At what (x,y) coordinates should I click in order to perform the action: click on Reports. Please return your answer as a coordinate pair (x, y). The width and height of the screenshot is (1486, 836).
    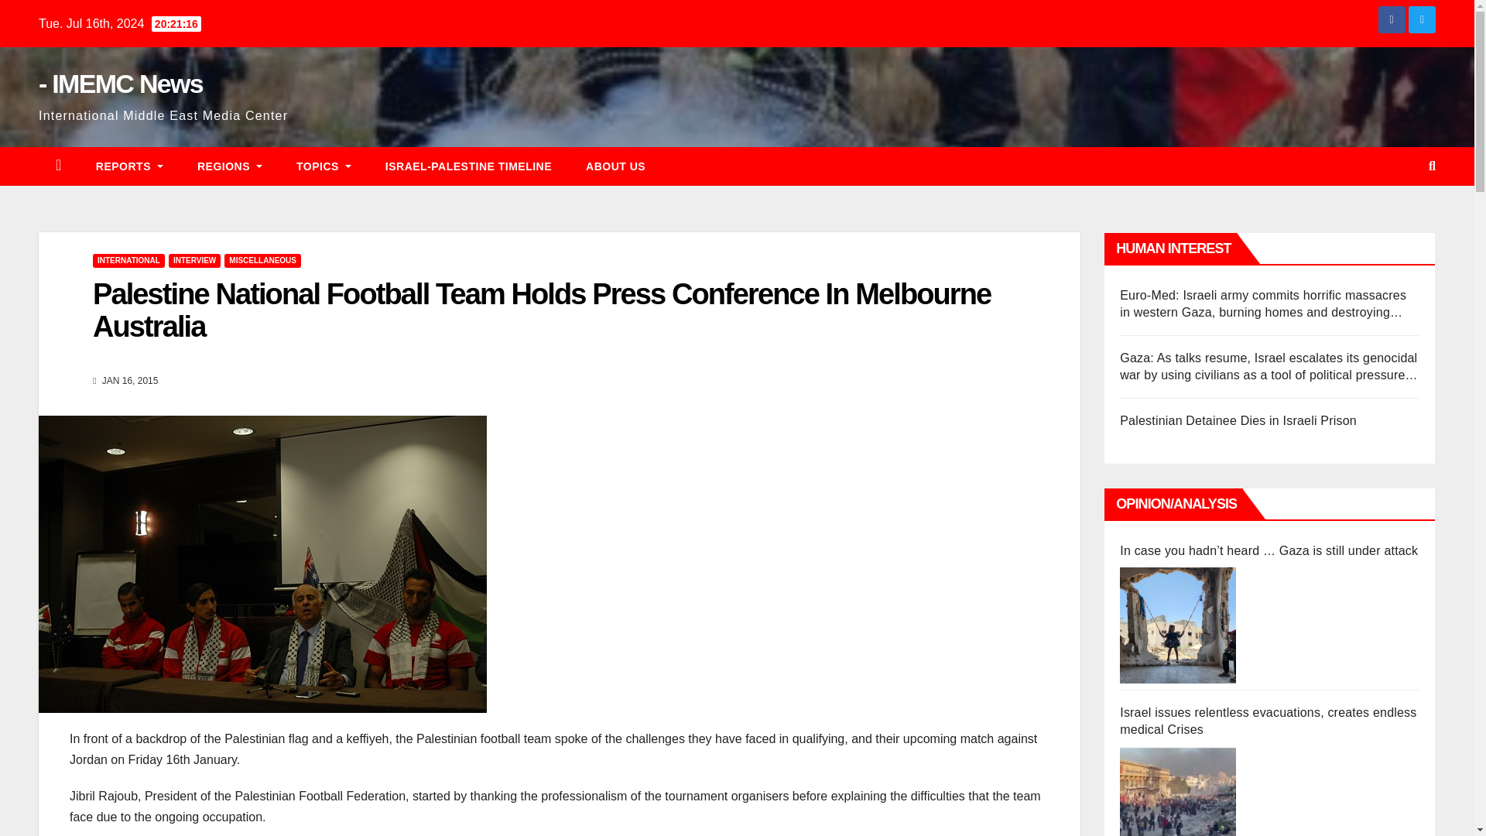
    Looking at the image, I should click on (128, 166).